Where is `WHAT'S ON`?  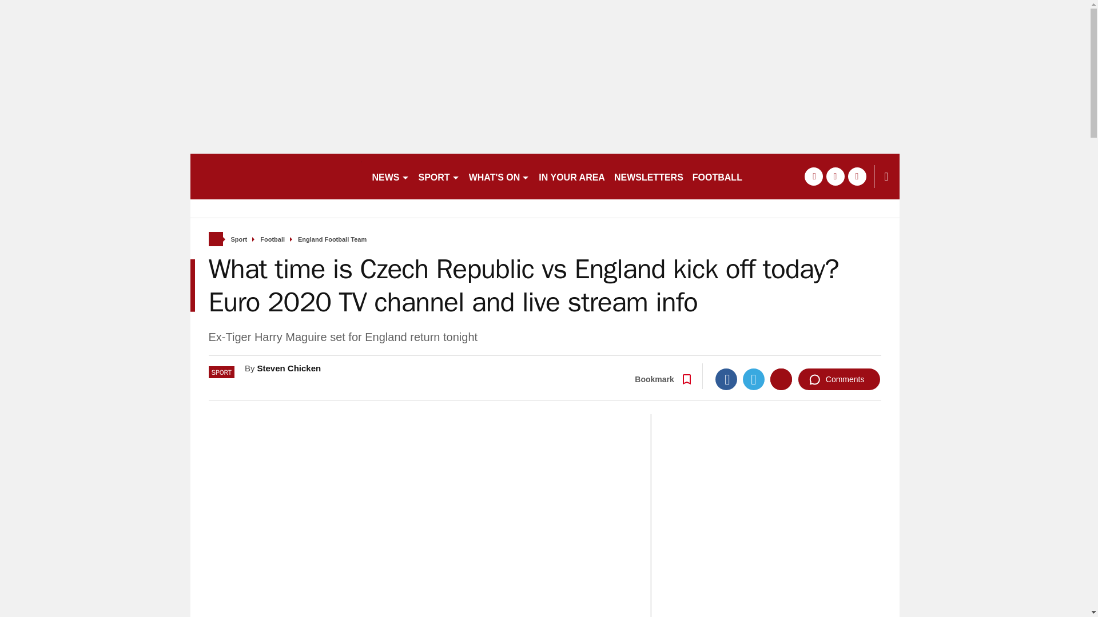 WHAT'S ON is located at coordinates (500, 176).